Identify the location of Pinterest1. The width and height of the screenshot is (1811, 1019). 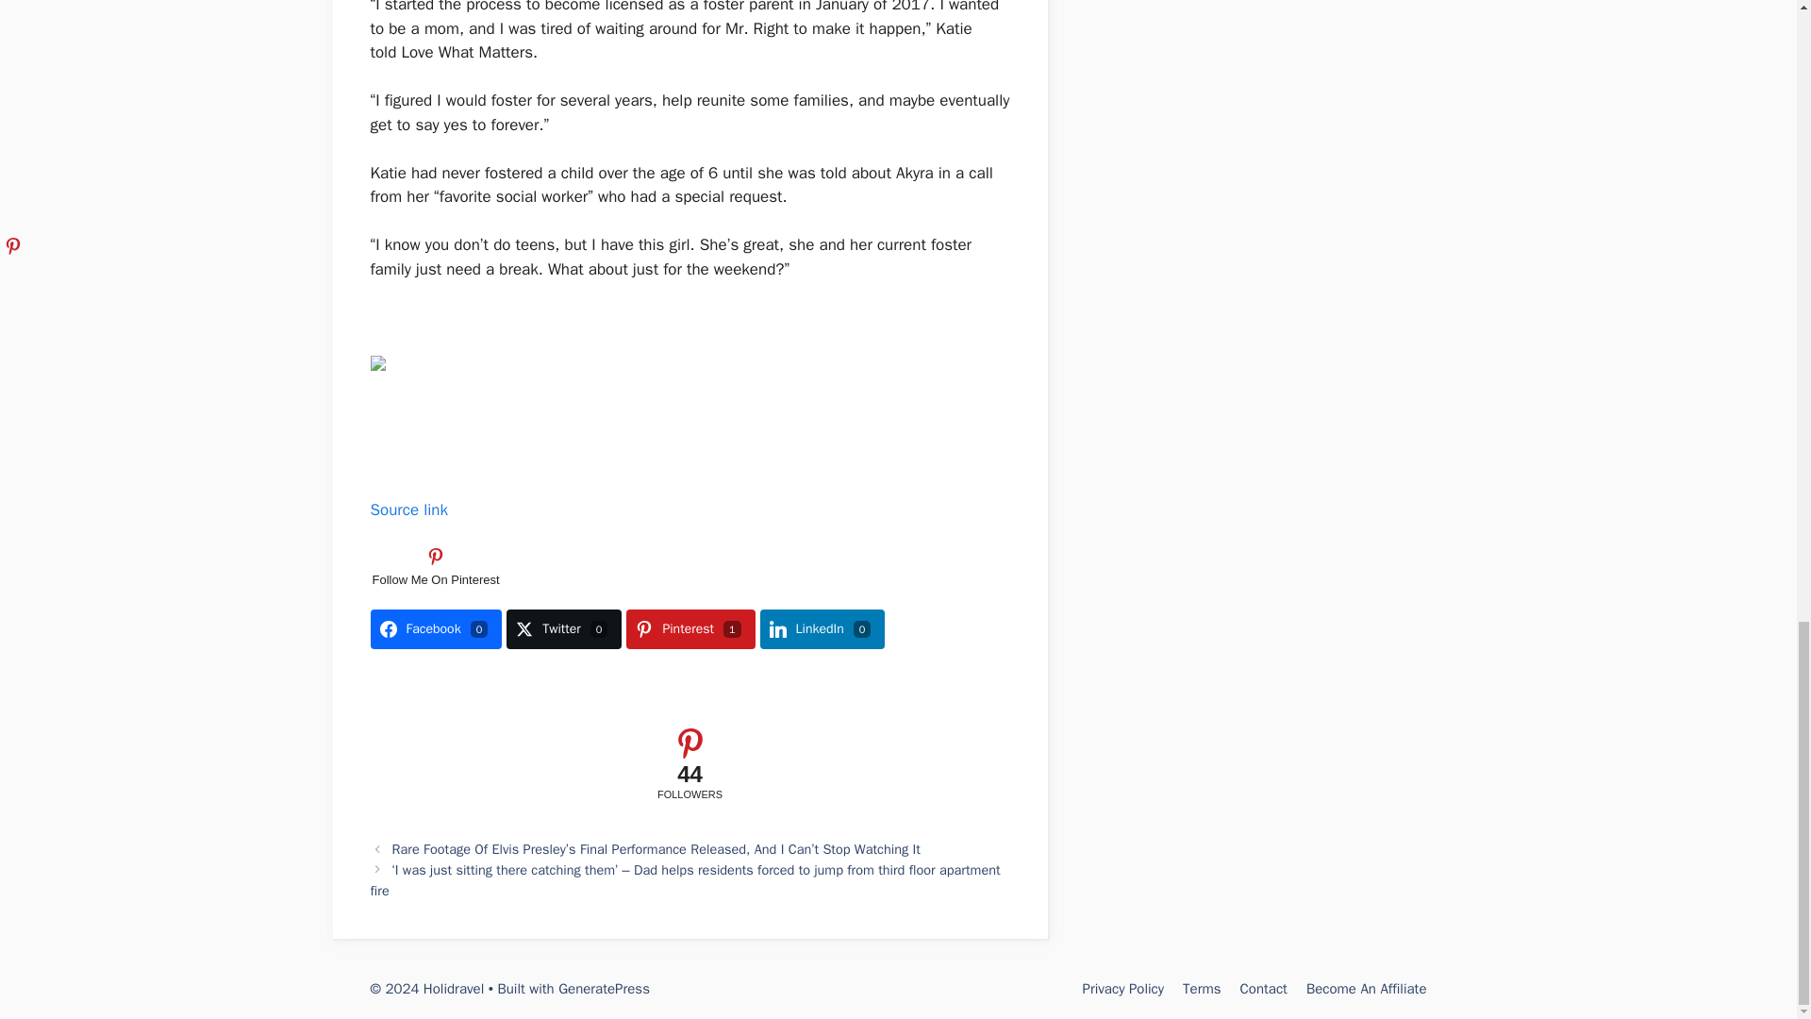
(690, 628).